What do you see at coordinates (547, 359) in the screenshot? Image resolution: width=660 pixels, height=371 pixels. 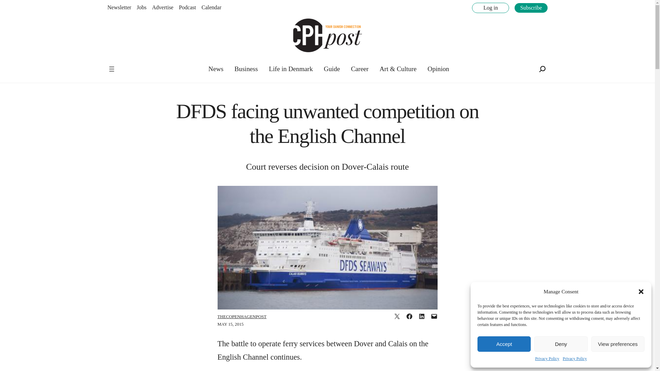 I see `Privacy Policy` at bounding box center [547, 359].